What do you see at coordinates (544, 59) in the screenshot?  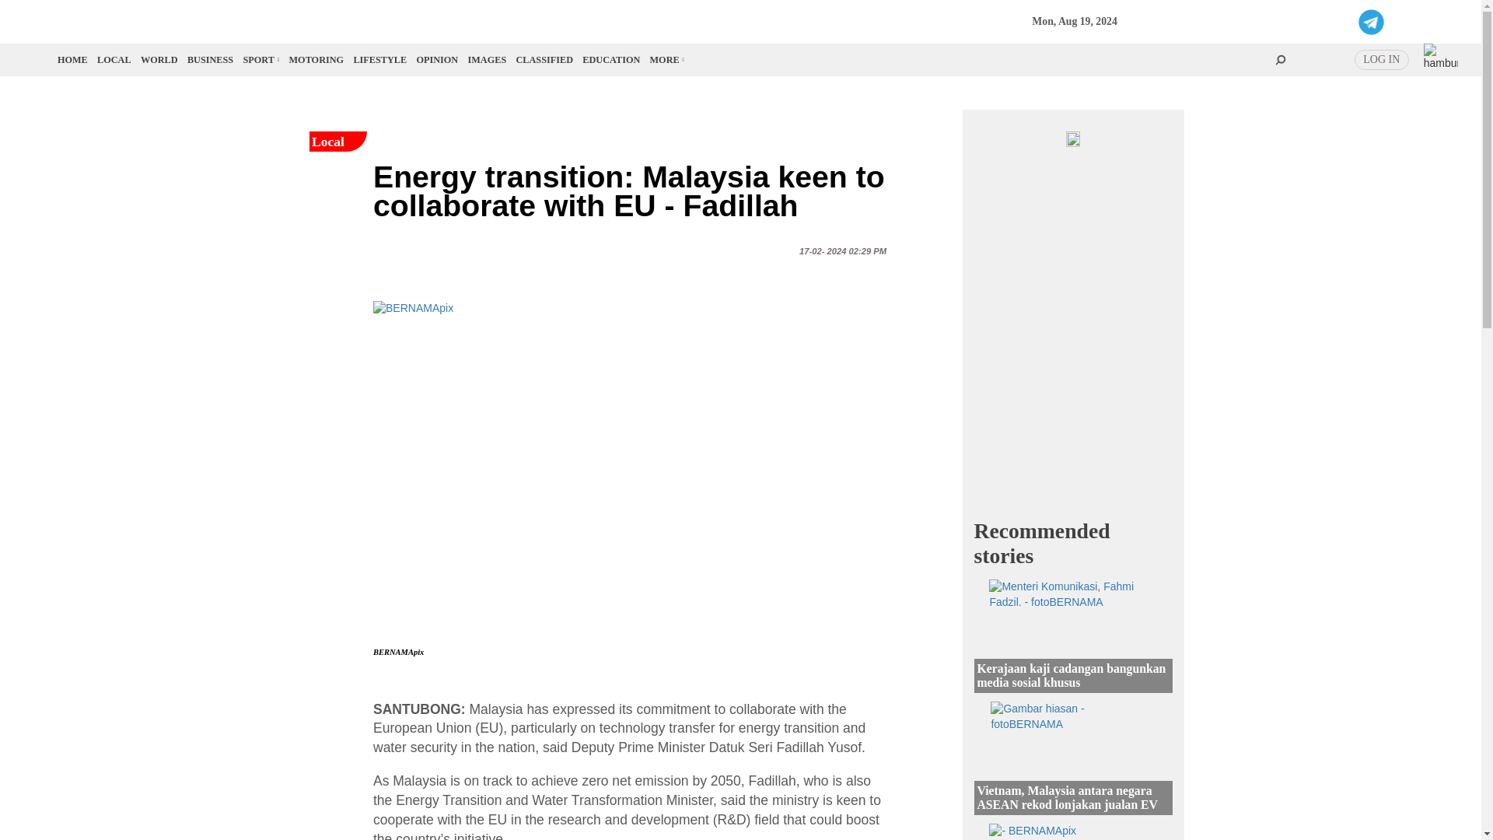 I see `CLASSIFIED` at bounding box center [544, 59].